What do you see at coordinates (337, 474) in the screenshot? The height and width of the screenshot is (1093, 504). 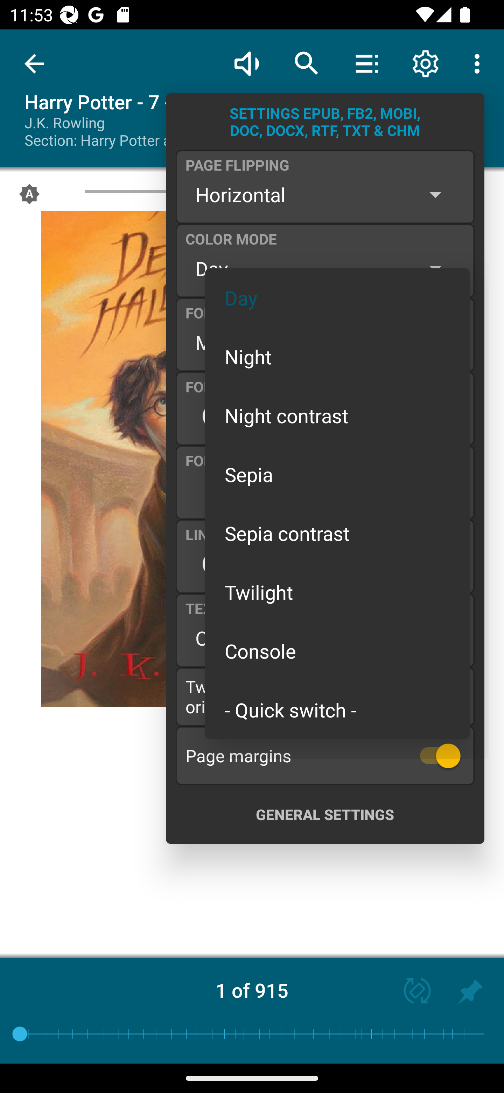 I see `Sepia` at bounding box center [337, 474].